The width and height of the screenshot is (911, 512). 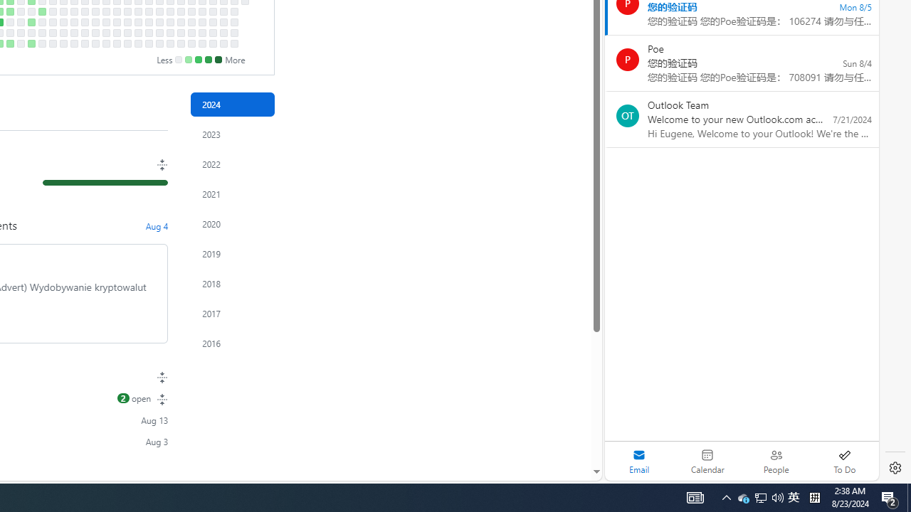 I want to click on No contributions on August 28th., so click(x=52, y=11).